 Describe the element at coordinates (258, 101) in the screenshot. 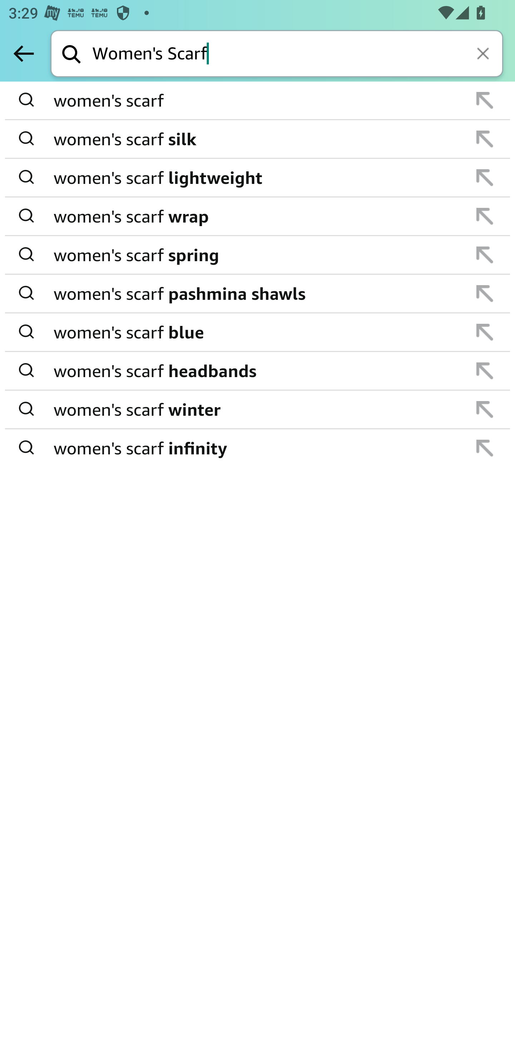

I see `women's scarf` at that location.